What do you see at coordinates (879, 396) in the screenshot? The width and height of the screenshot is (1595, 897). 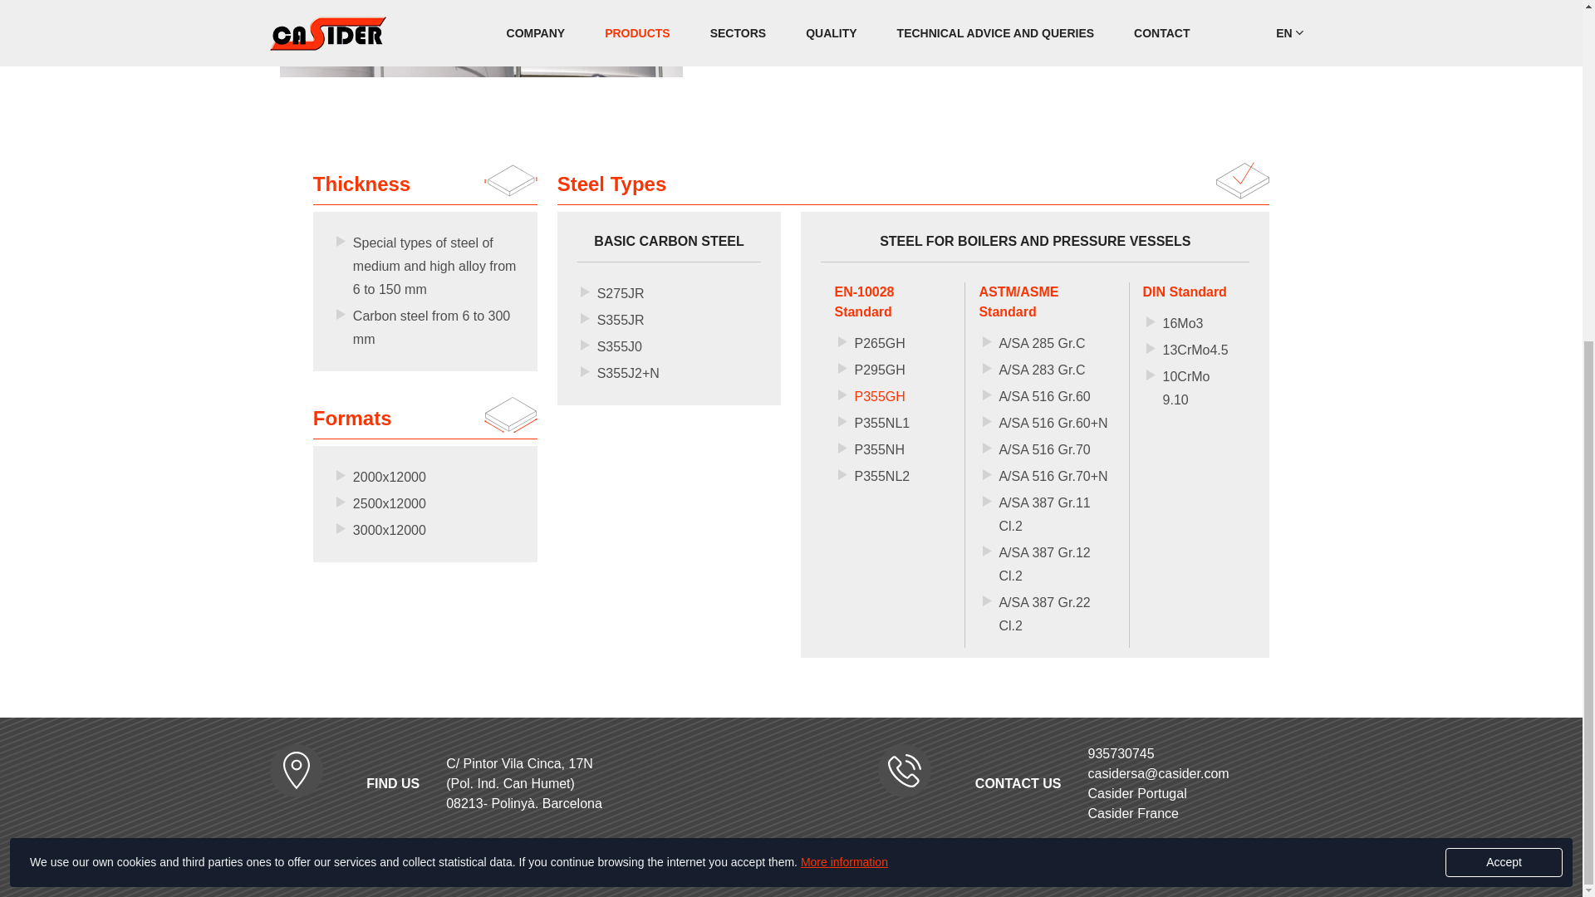 I see `P355GH` at bounding box center [879, 396].